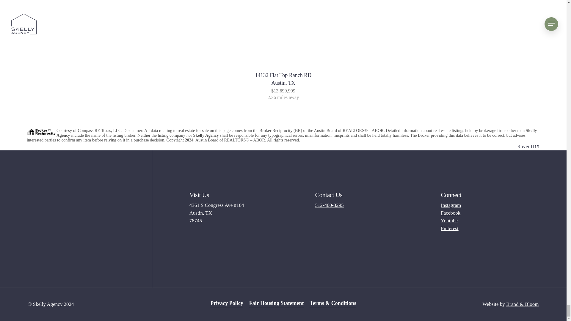 The width and height of the screenshot is (571, 321). I want to click on Youtube, so click(283, 79).